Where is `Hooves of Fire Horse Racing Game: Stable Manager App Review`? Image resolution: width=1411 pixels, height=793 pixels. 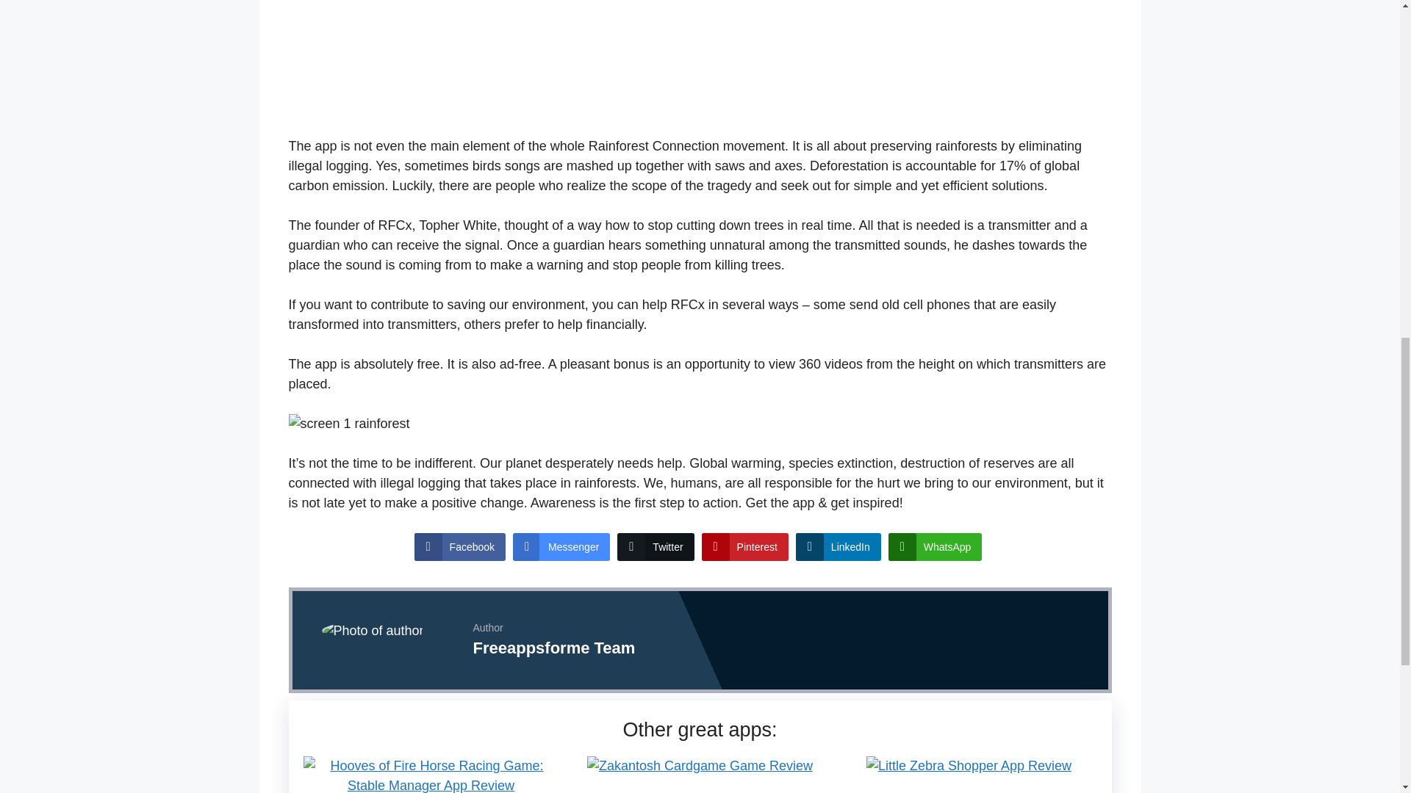
Hooves of Fire Horse Racing Game: Stable Manager App Review is located at coordinates (431, 786).